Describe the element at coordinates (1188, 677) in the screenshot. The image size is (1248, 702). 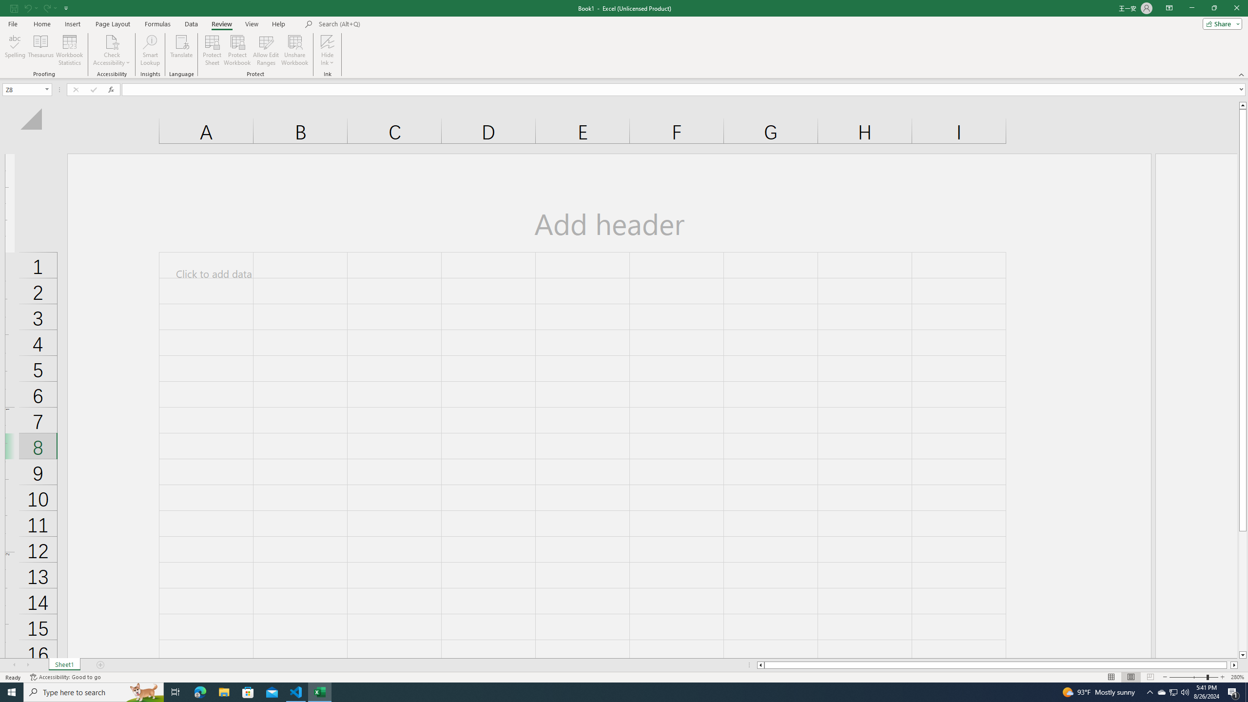
I see `Zoom Out` at that location.